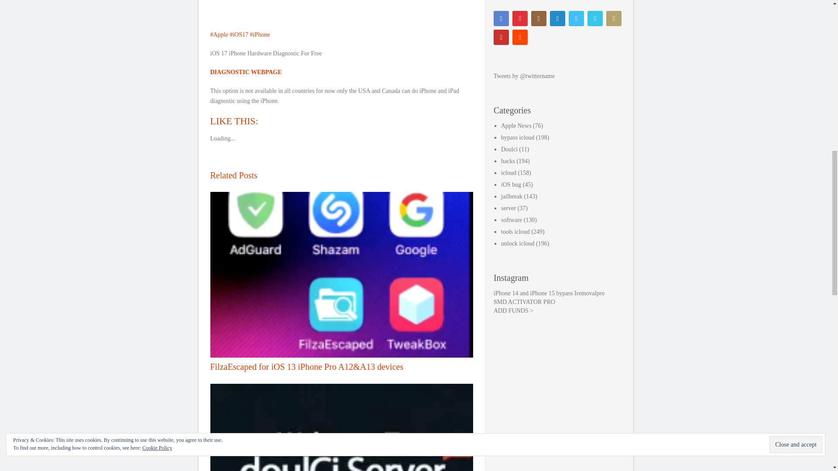 This screenshot has height=471, width=838. What do you see at coordinates (501, 18) in the screenshot?
I see `Facebook` at bounding box center [501, 18].